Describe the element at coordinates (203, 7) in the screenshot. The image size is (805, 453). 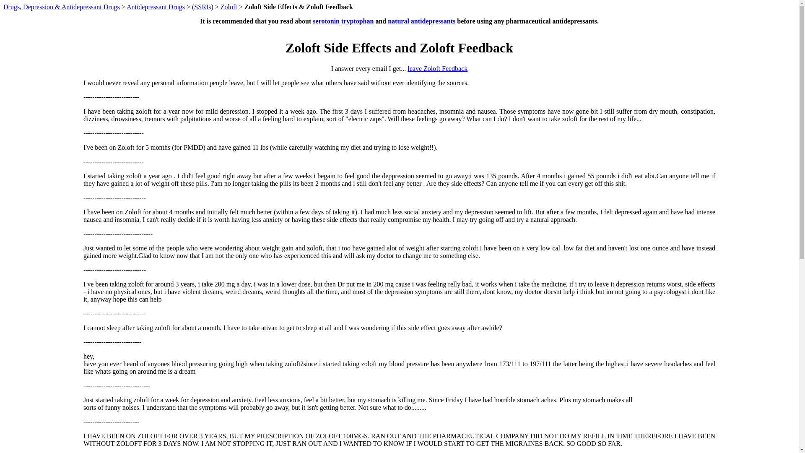
I see `SSRIs` at that location.